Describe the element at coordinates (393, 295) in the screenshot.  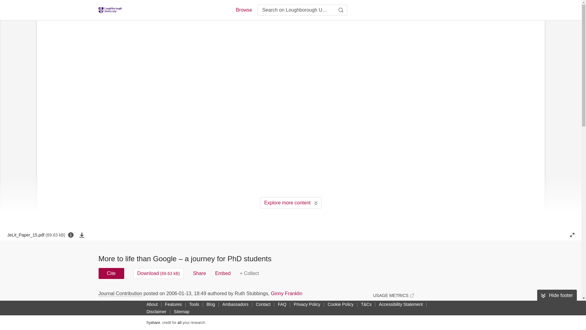
I see `USAGE METRICS` at that location.